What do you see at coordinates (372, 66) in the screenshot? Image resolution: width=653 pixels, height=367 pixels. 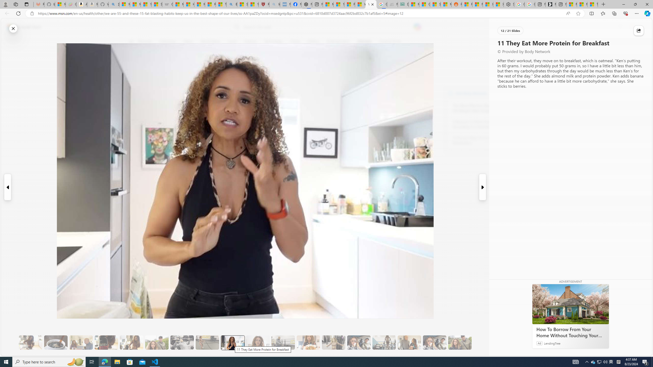 I see `Go to publisher's site` at bounding box center [372, 66].